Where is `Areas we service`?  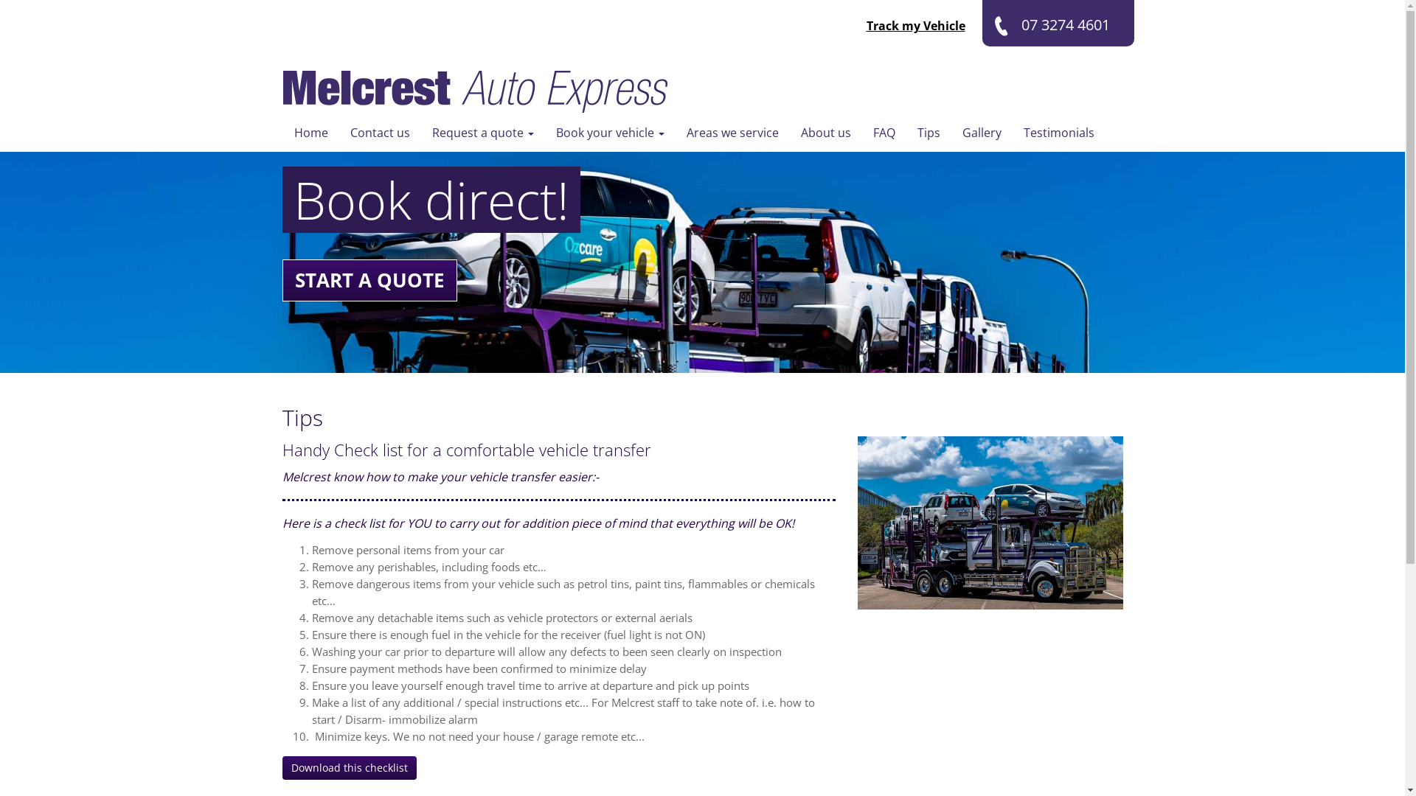
Areas we service is located at coordinates (733, 133).